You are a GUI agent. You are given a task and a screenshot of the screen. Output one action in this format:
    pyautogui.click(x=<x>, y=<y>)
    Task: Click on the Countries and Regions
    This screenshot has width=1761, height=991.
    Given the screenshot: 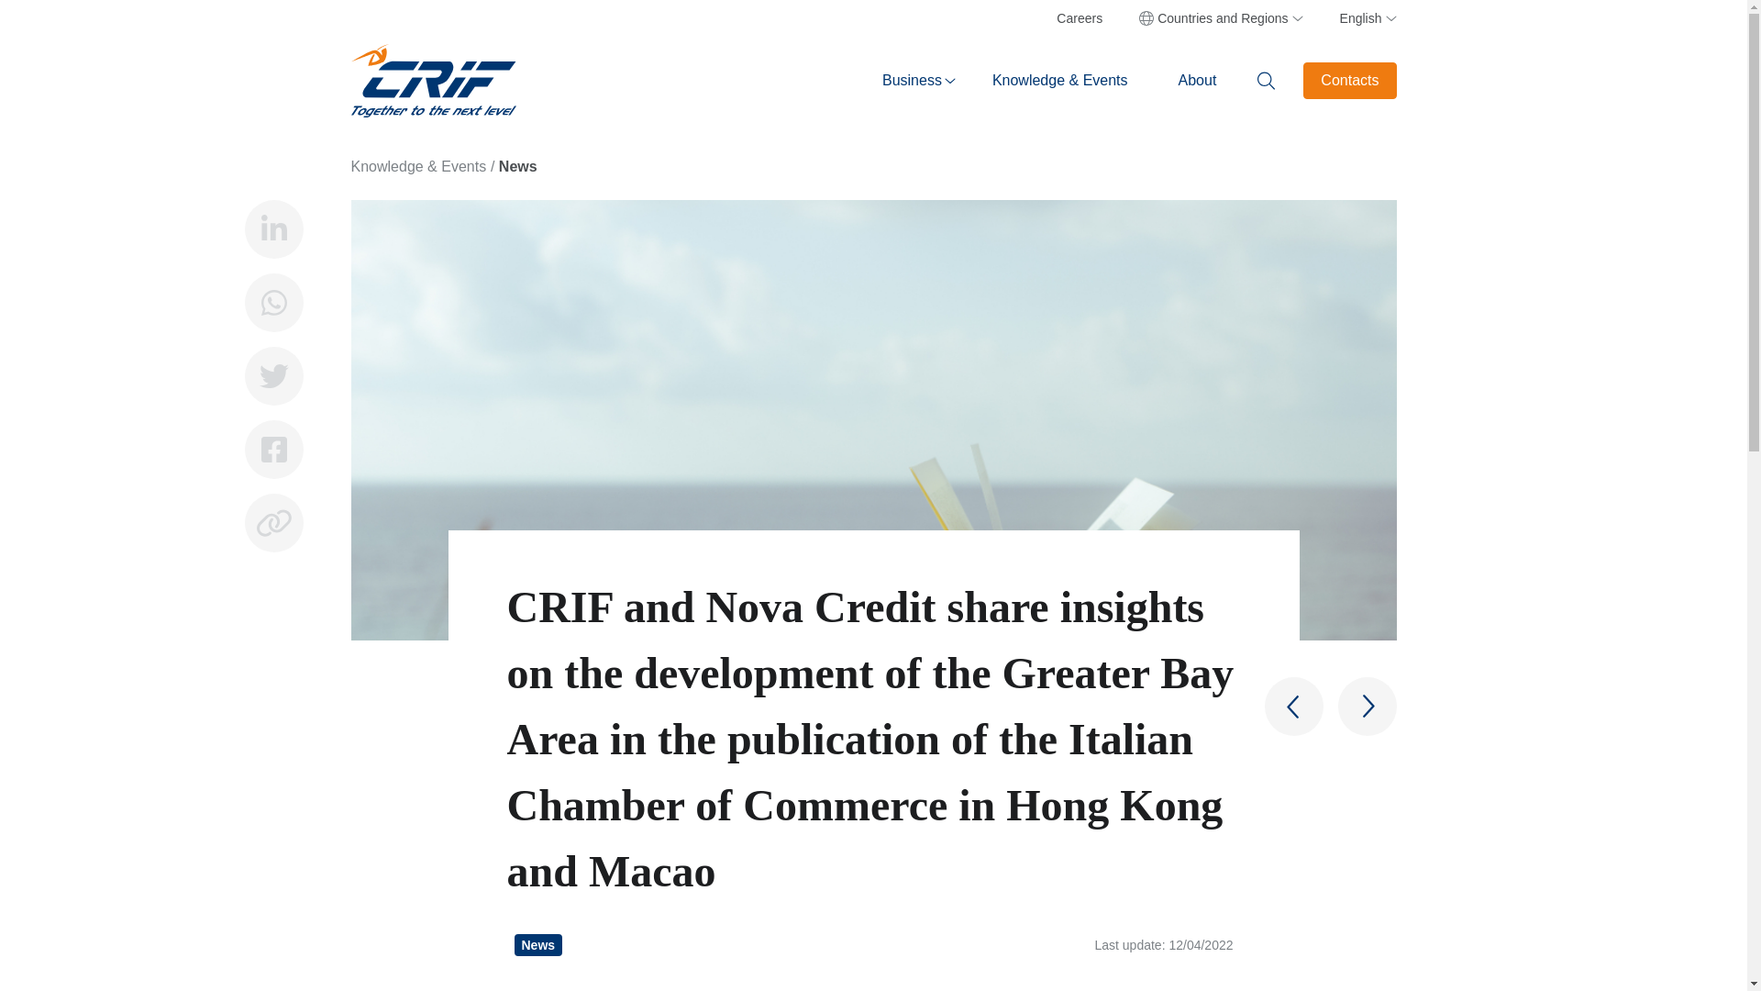 What is the action you would take?
    pyautogui.click(x=1221, y=18)
    